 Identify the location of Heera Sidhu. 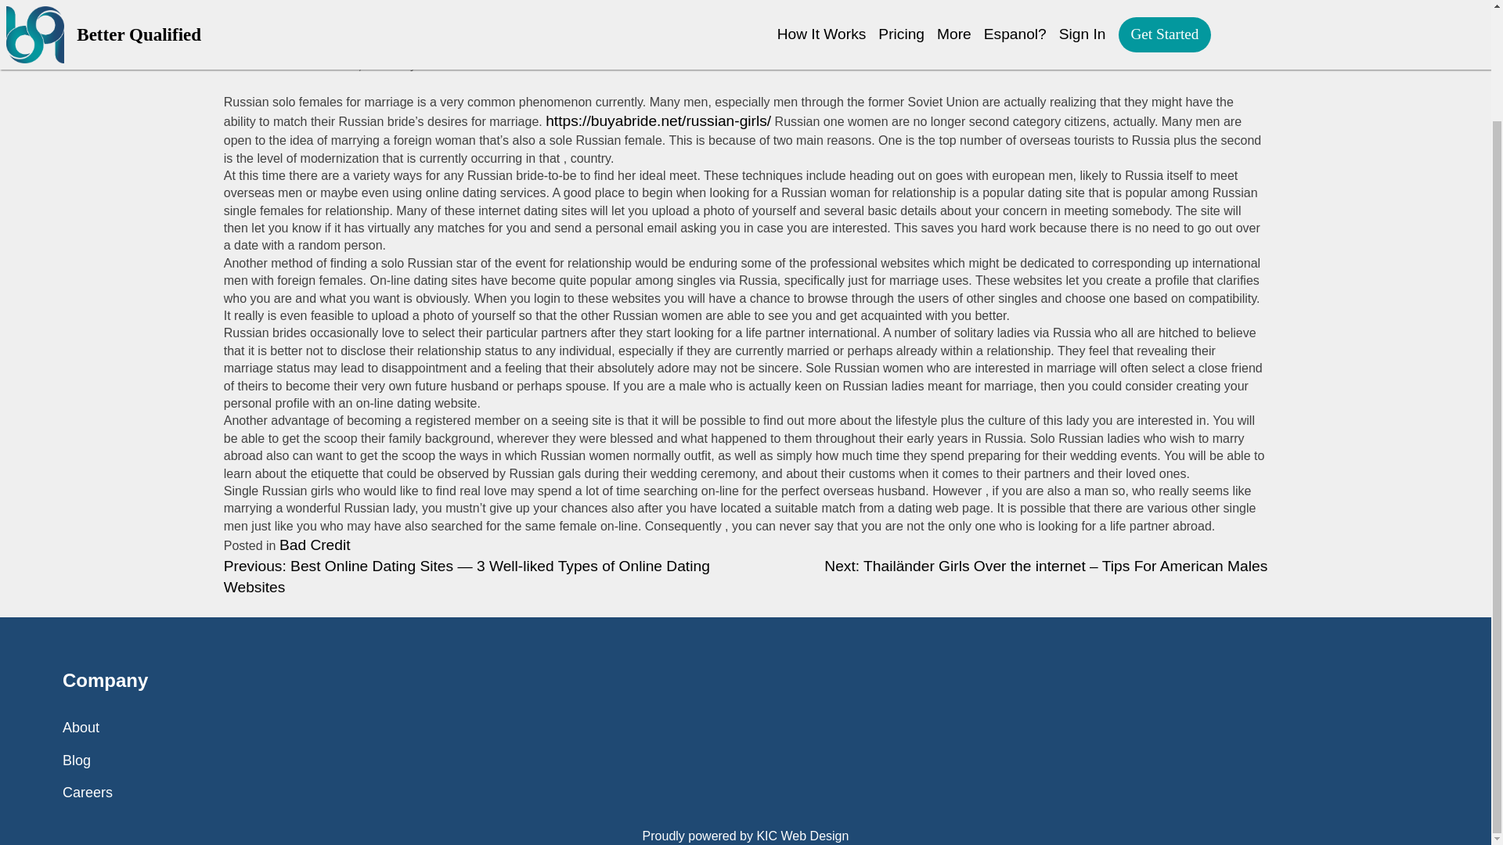
(461, 63).